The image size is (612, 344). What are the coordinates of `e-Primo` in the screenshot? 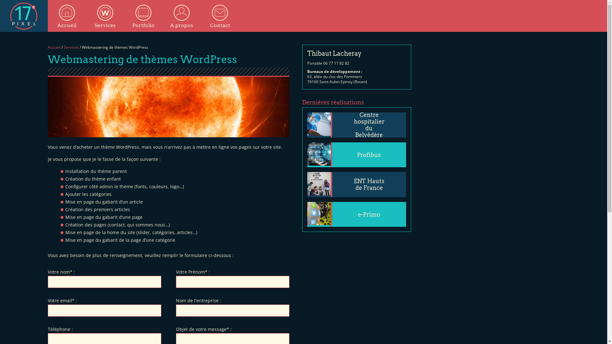 It's located at (357, 215).